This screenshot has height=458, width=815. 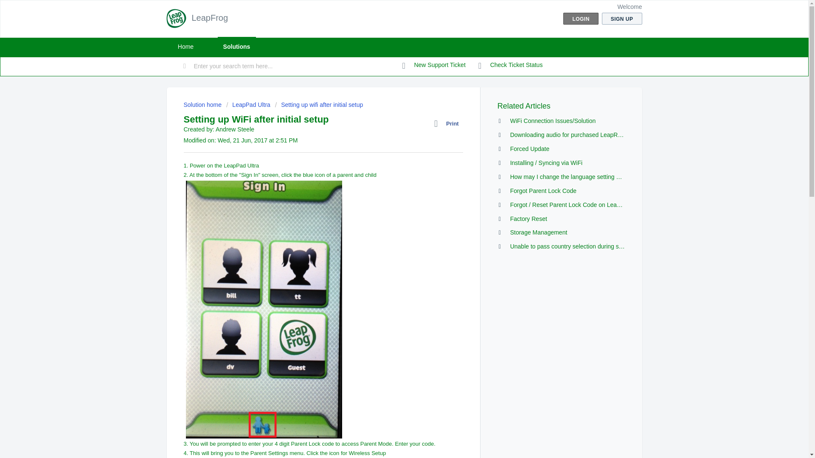 What do you see at coordinates (580, 135) in the screenshot?
I see `Downloading audio for purchased LeapReader books` at bounding box center [580, 135].